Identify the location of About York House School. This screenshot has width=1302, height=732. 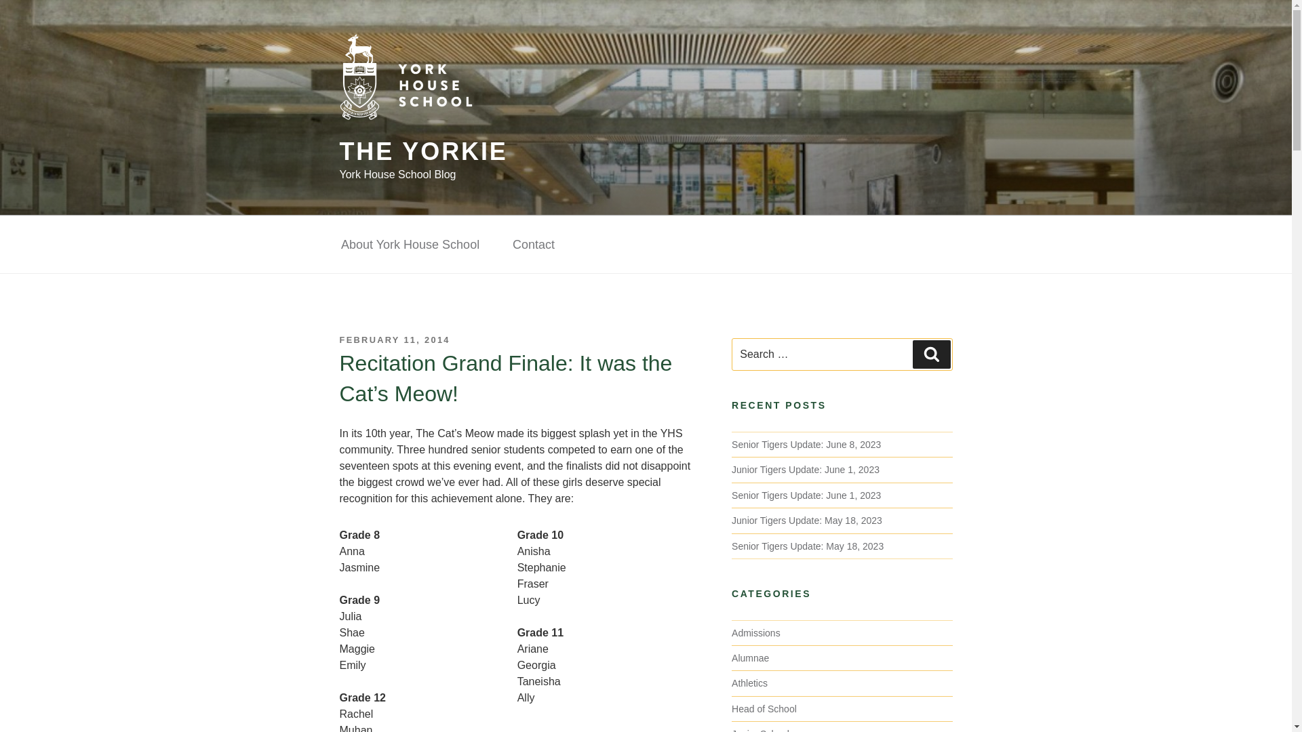
(410, 245).